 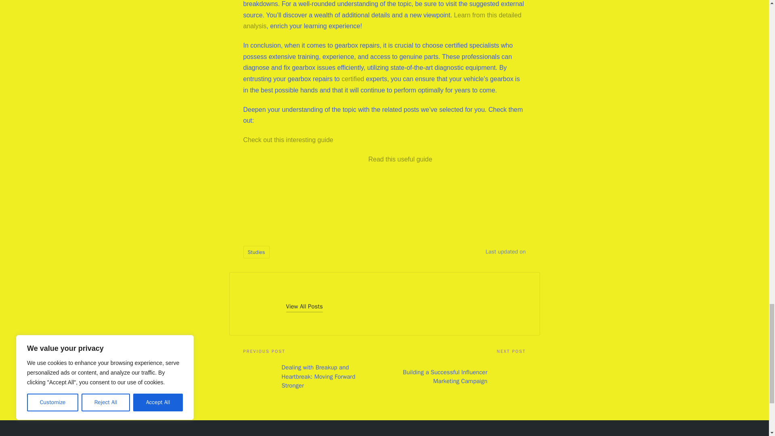 What do you see at coordinates (400, 159) in the screenshot?
I see `Read this useful guide` at bounding box center [400, 159].